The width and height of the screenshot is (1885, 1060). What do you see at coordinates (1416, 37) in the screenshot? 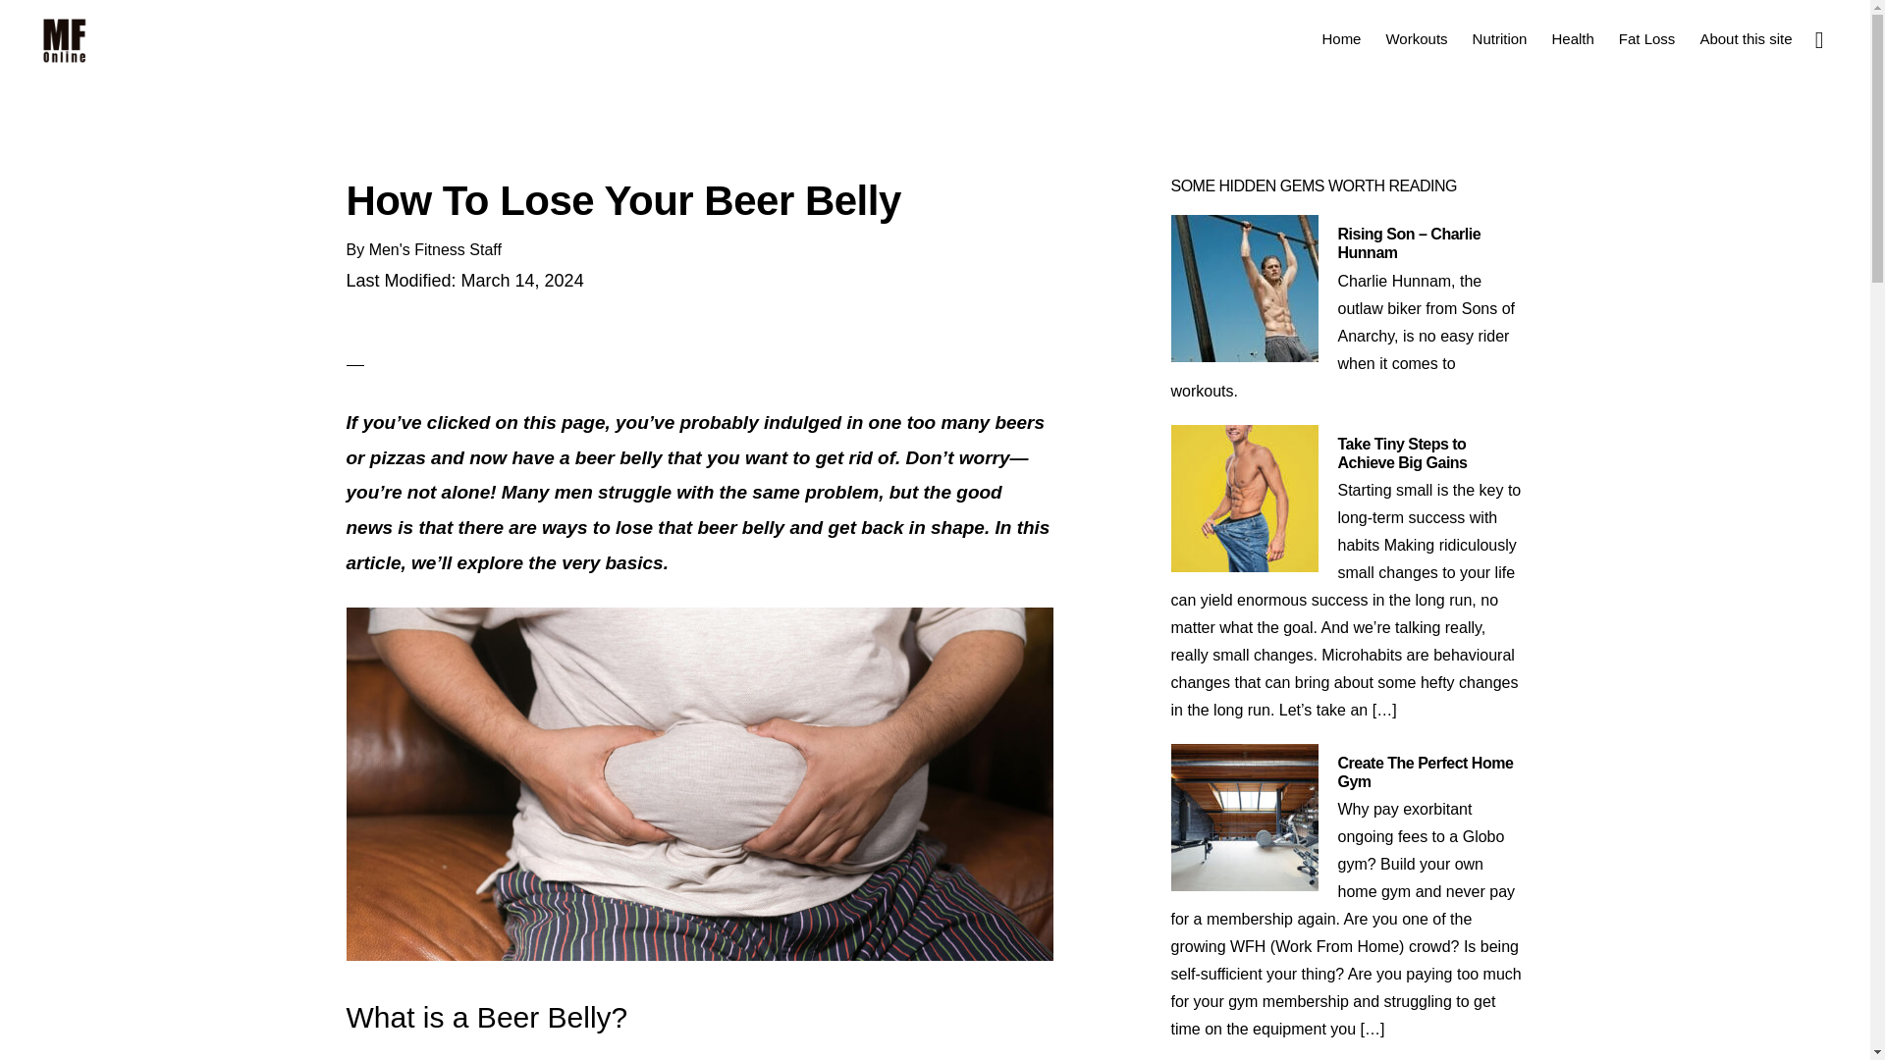
I see `Workouts` at bounding box center [1416, 37].